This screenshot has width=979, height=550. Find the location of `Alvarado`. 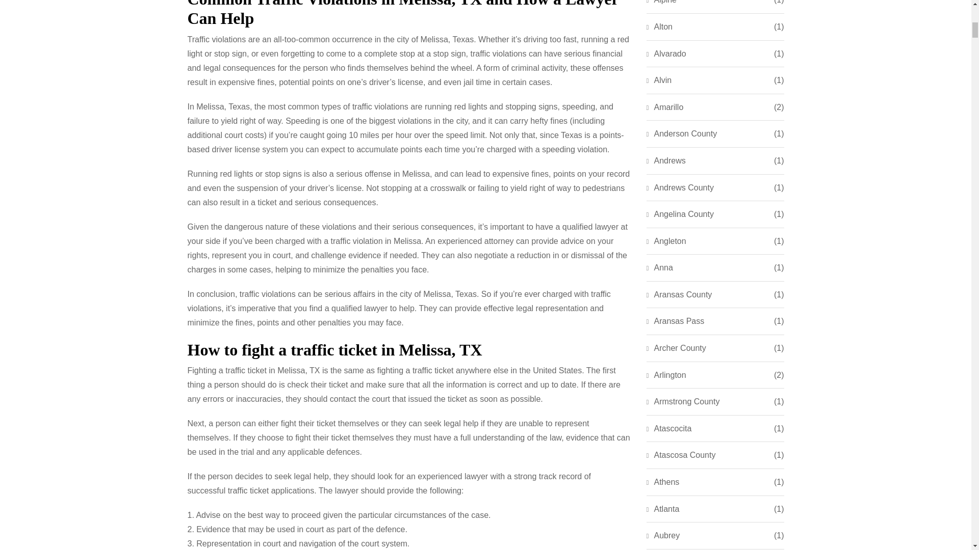

Alvarado is located at coordinates (666, 53).